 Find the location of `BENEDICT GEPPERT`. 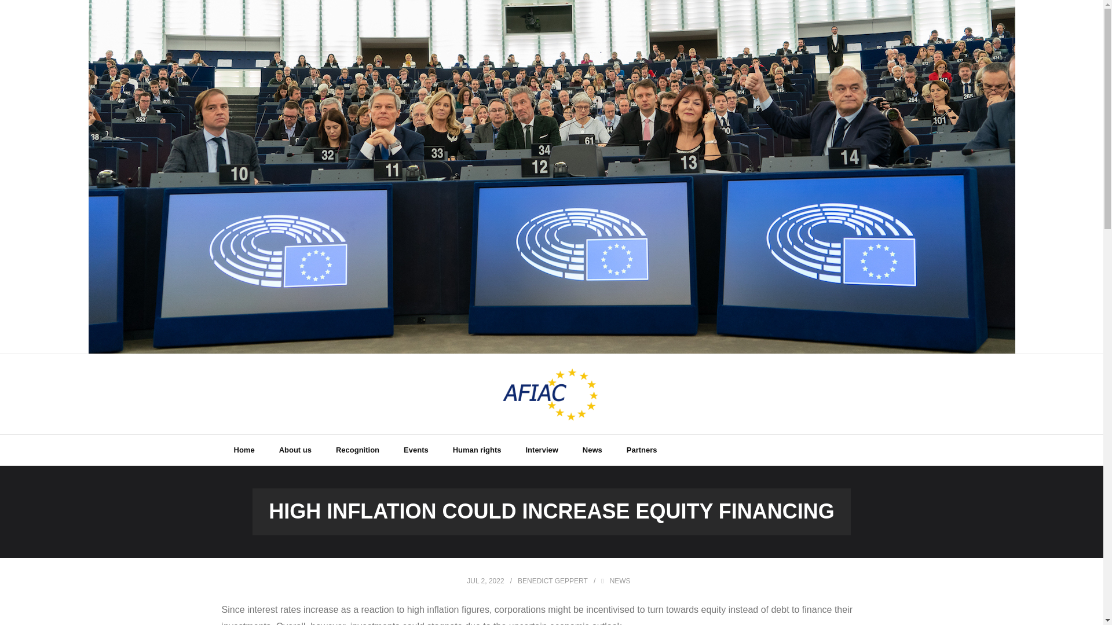

BENEDICT GEPPERT is located at coordinates (553, 580).